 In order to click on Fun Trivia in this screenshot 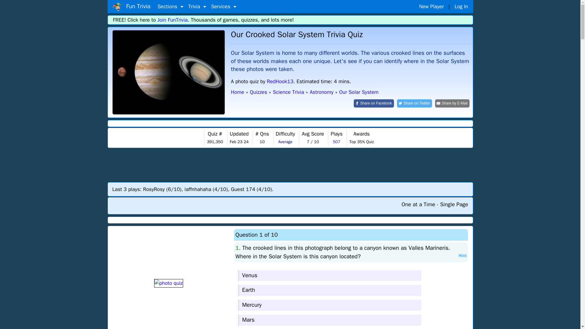, I will do `click(168, 72)`.